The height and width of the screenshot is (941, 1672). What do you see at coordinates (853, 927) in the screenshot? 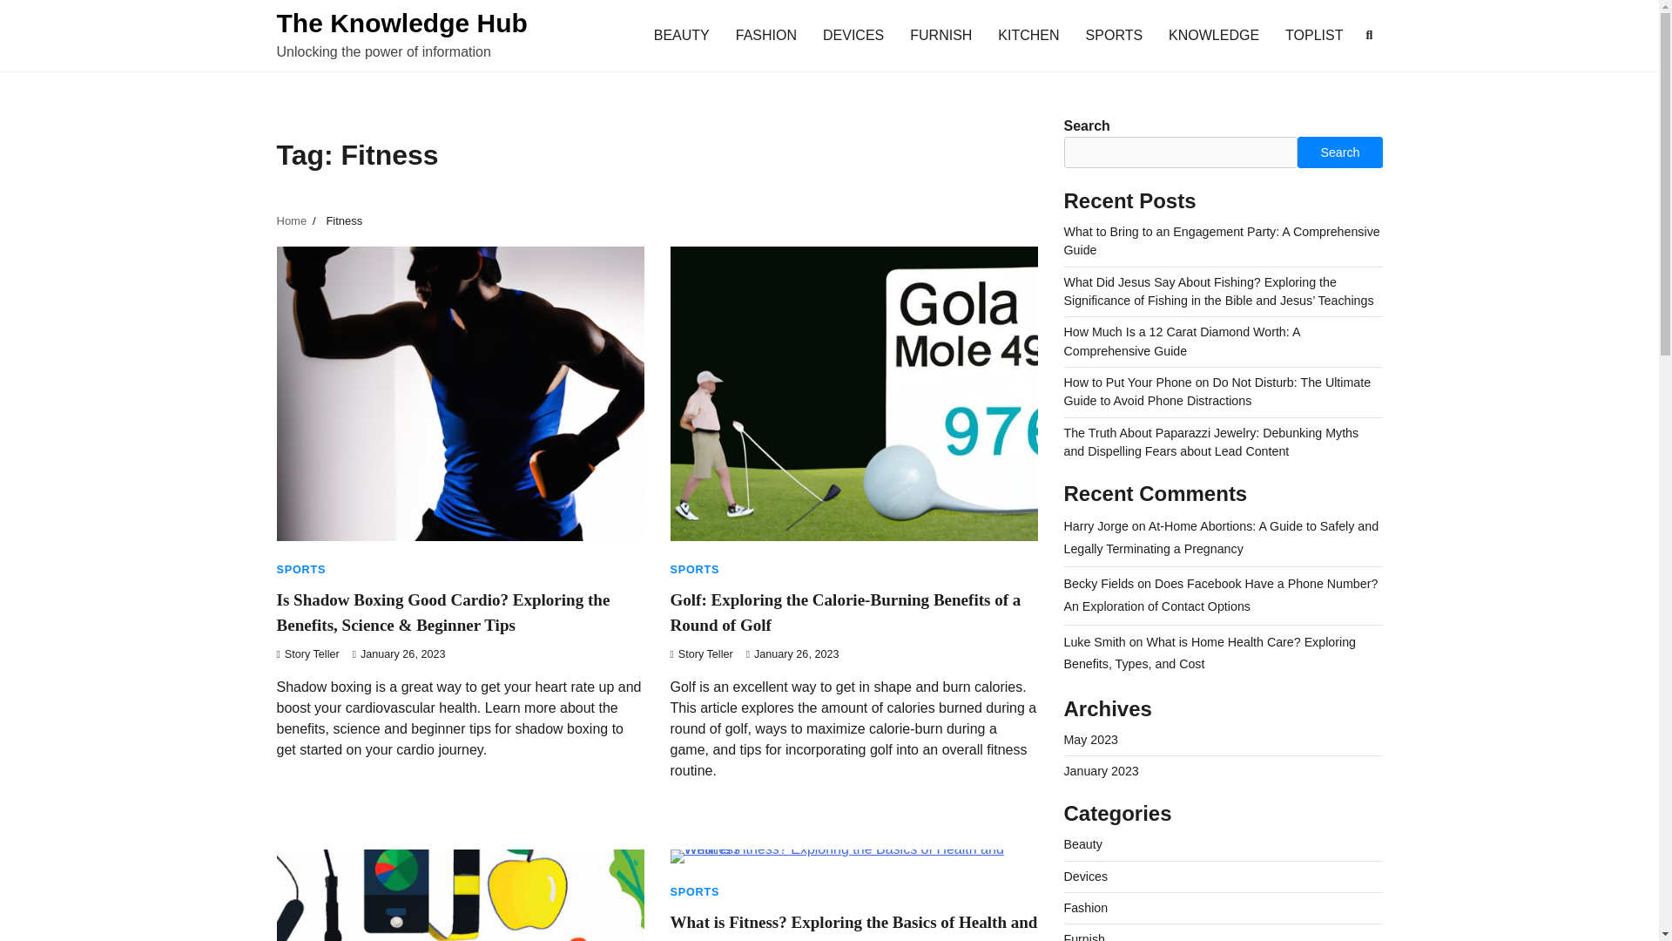
I see `What is Fitness? Exploring the Basics of Health and Wellness` at bounding box center [853, 927].